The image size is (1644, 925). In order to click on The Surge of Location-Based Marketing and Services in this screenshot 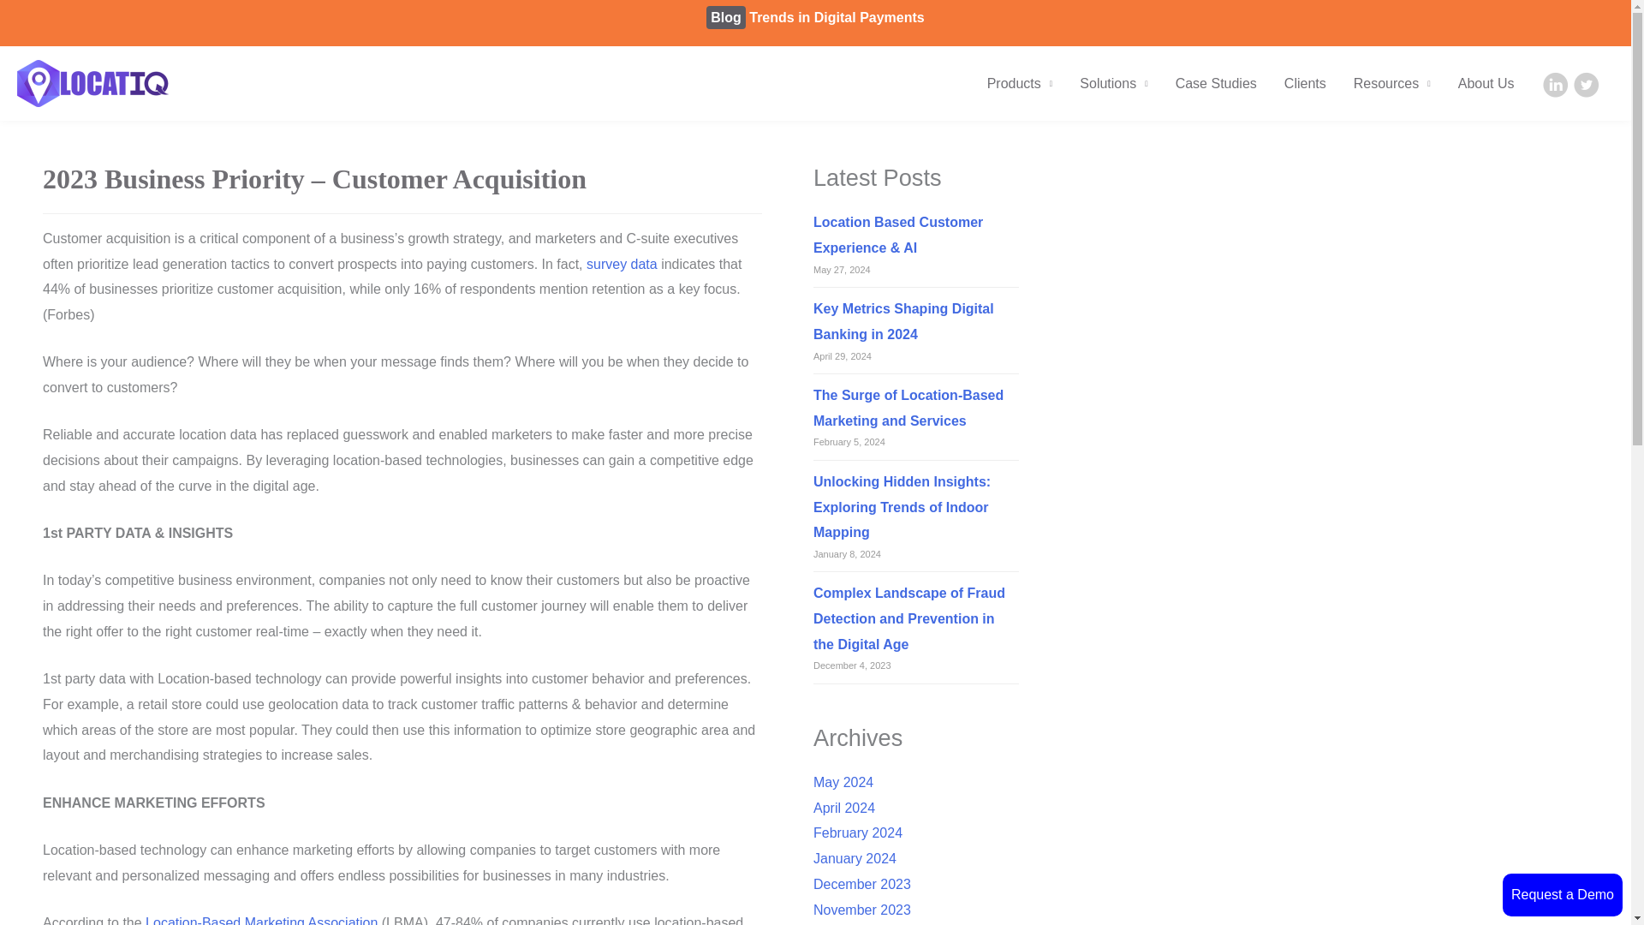, I will do `click(908, 408)`.